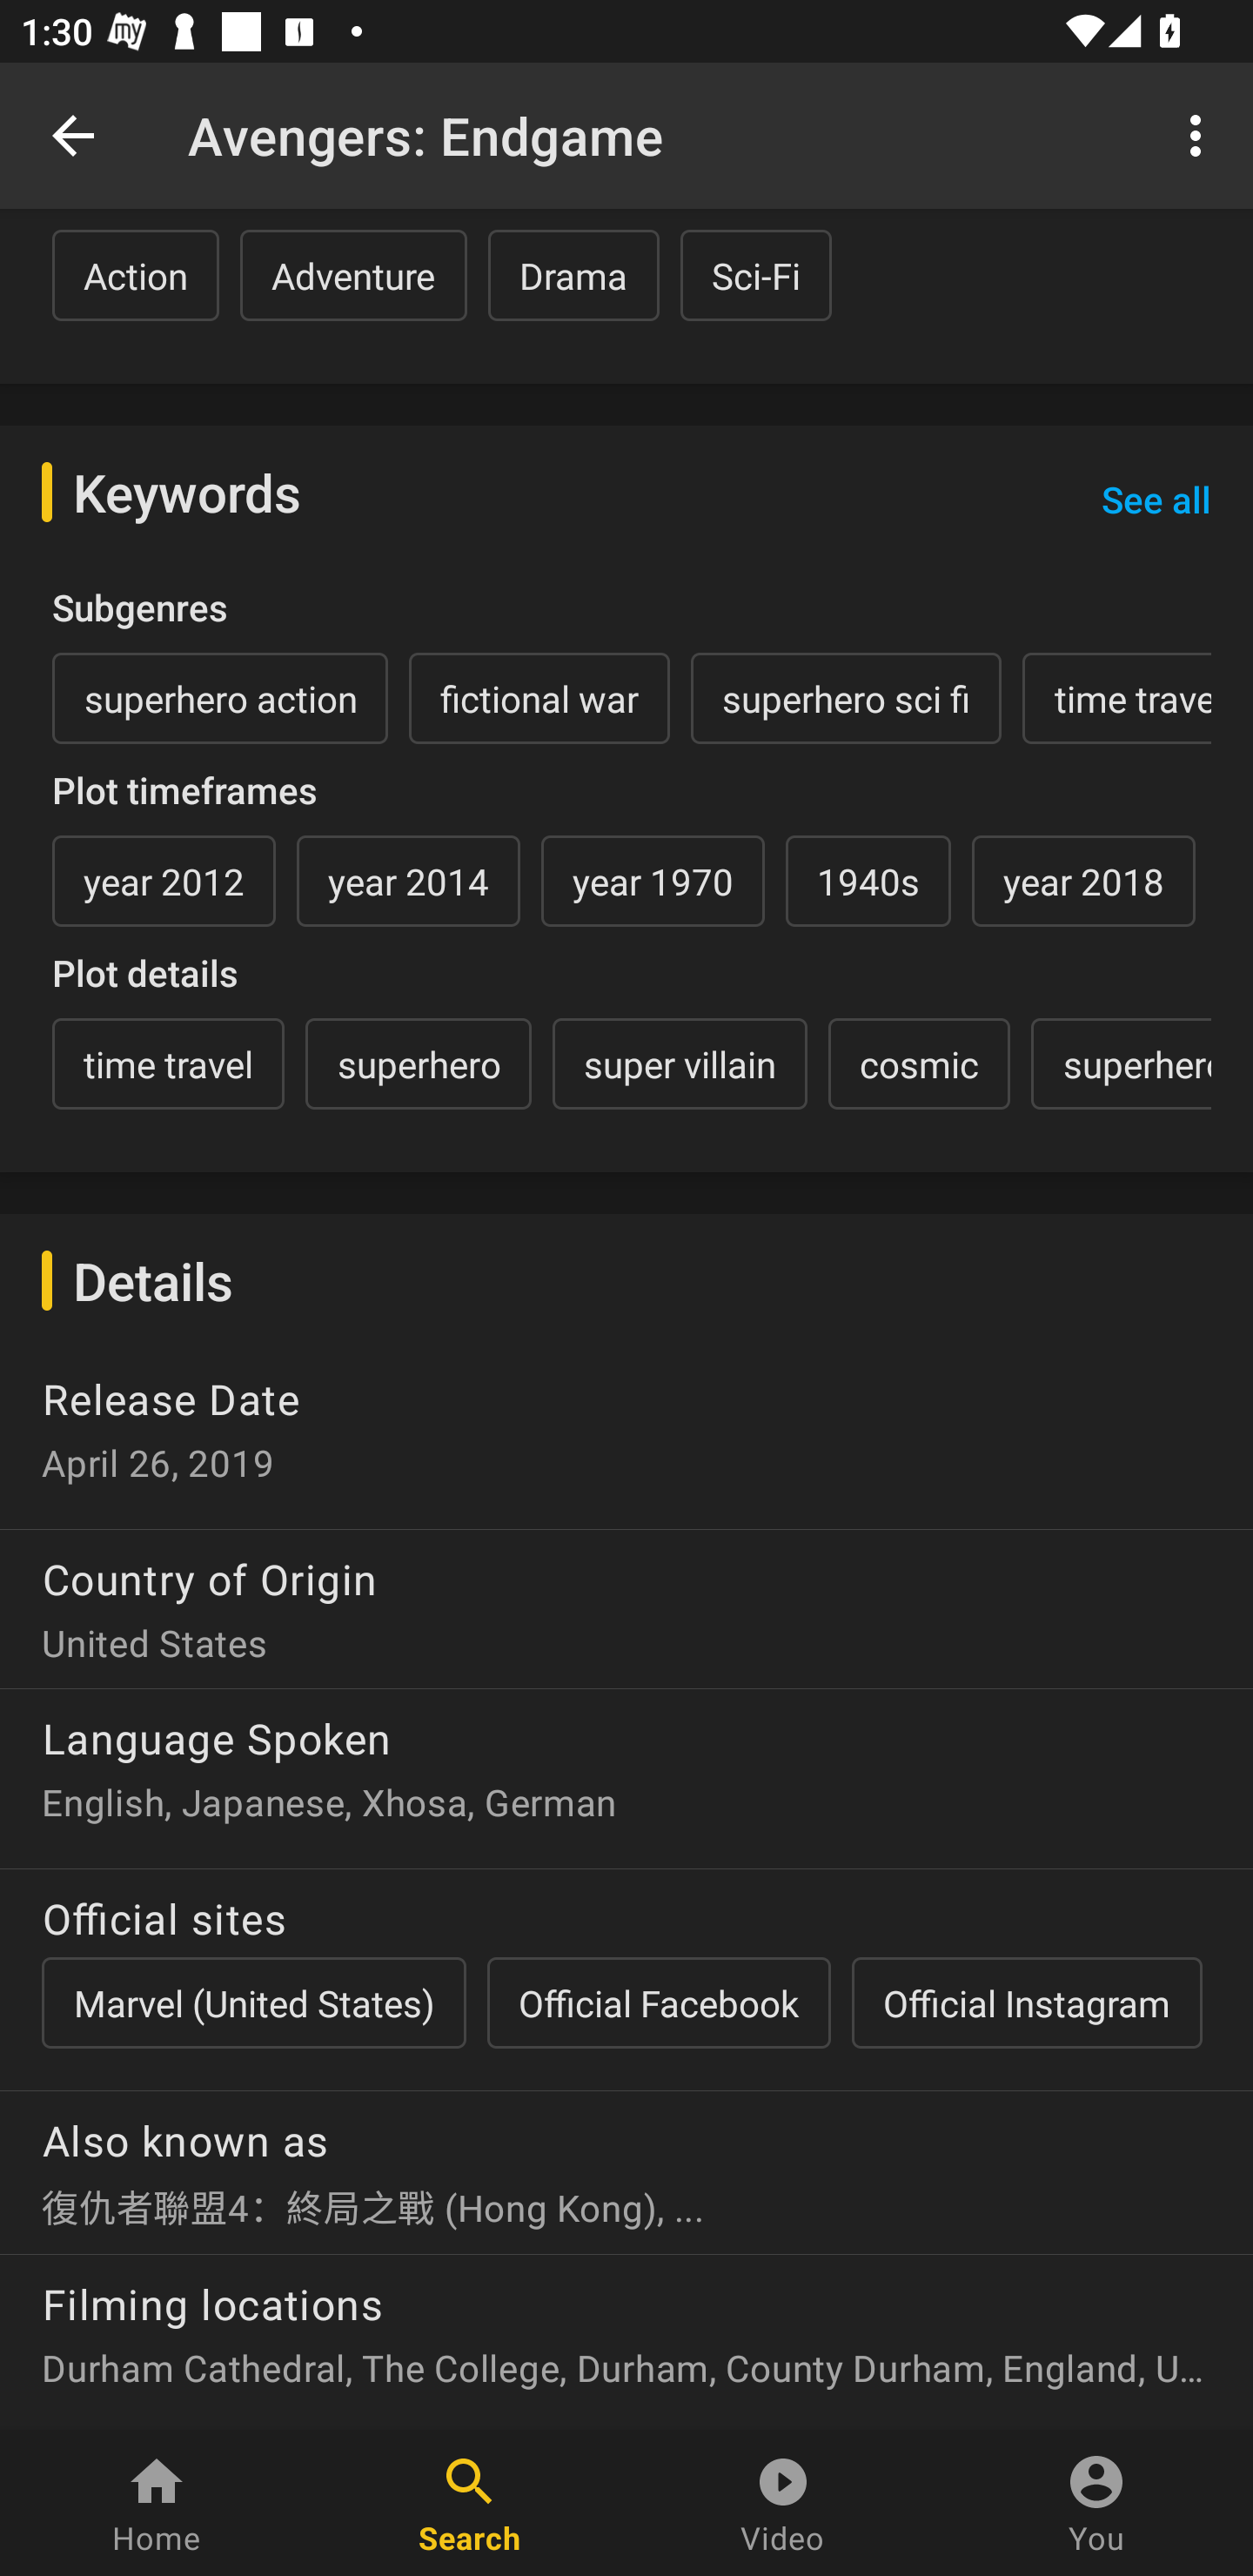 This screenshot has height=2576, width=1253. Describe the element at coordinates (868, 881) in the screenshot. I see `1940s` at that location.